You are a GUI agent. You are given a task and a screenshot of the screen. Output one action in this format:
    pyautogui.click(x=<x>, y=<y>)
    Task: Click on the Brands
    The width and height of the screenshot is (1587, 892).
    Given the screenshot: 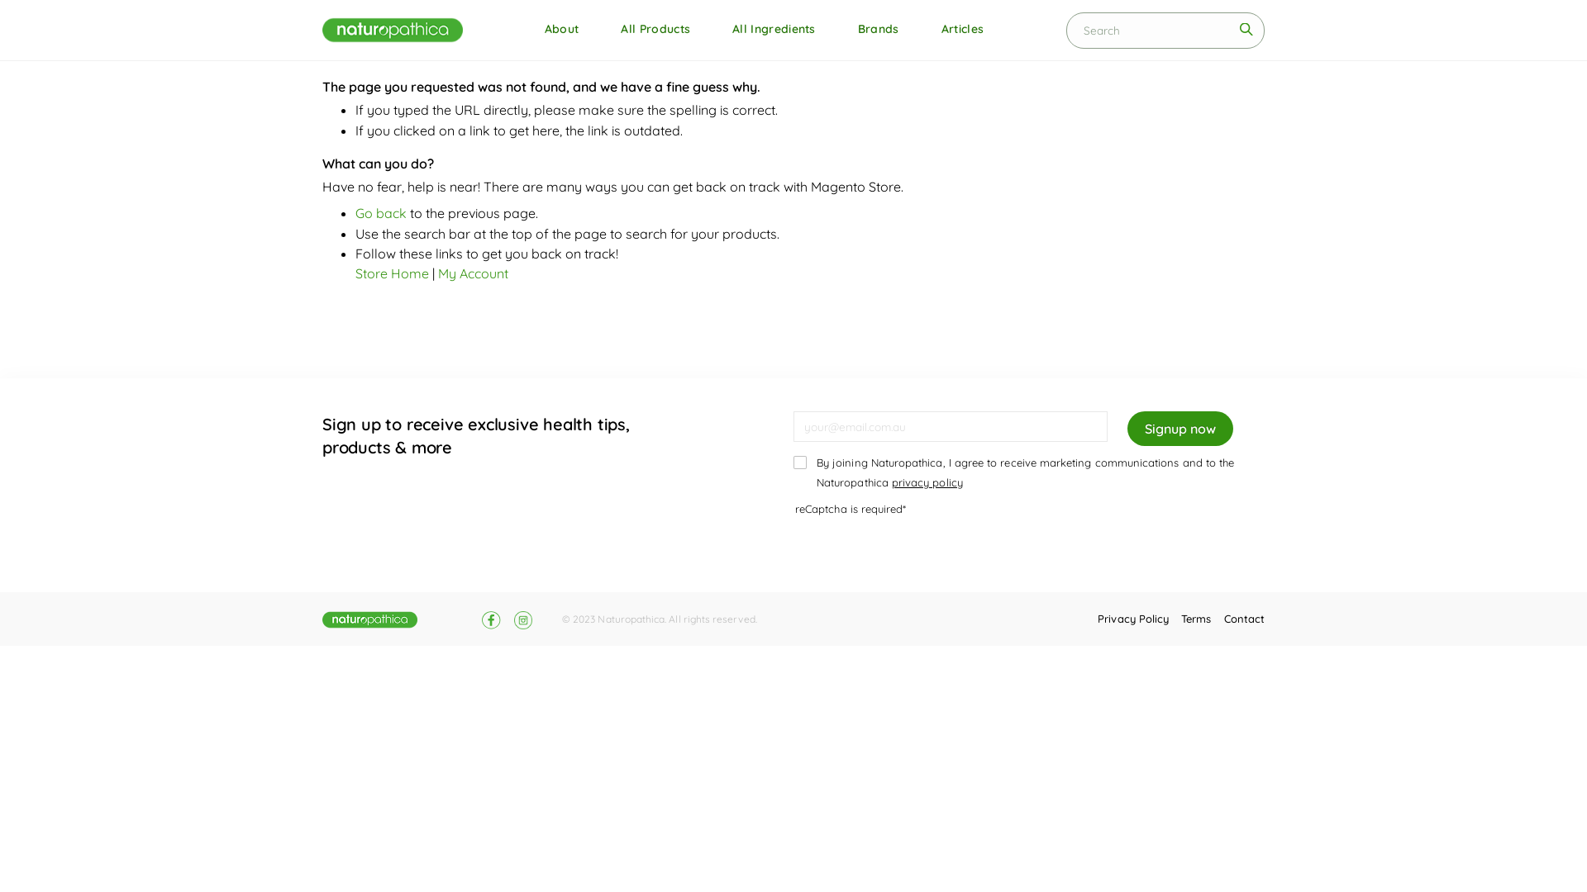 What is the action you would take?
    pyautogui.click(x=879, y=30)
    